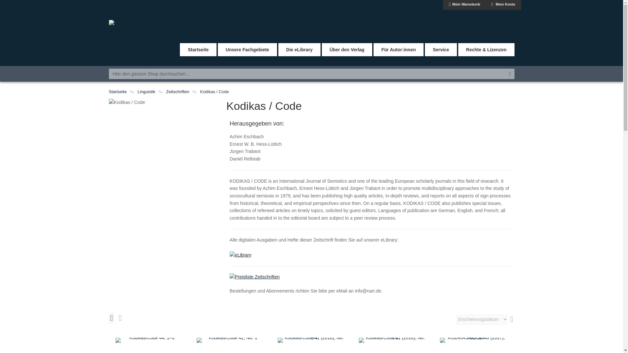  What do you see at coordinates (118, 92) in the screenshot?
I see `Zur Startseite` at bounding box center [118, 92].